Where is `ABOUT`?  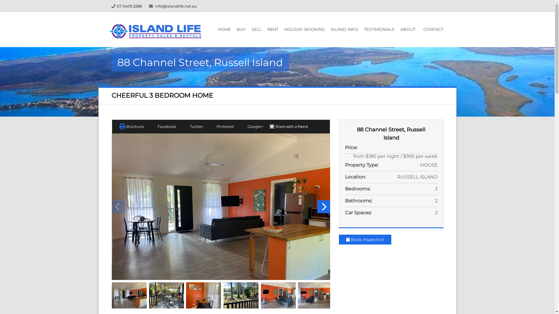 ABOUT is located at coordinates (408, 29).